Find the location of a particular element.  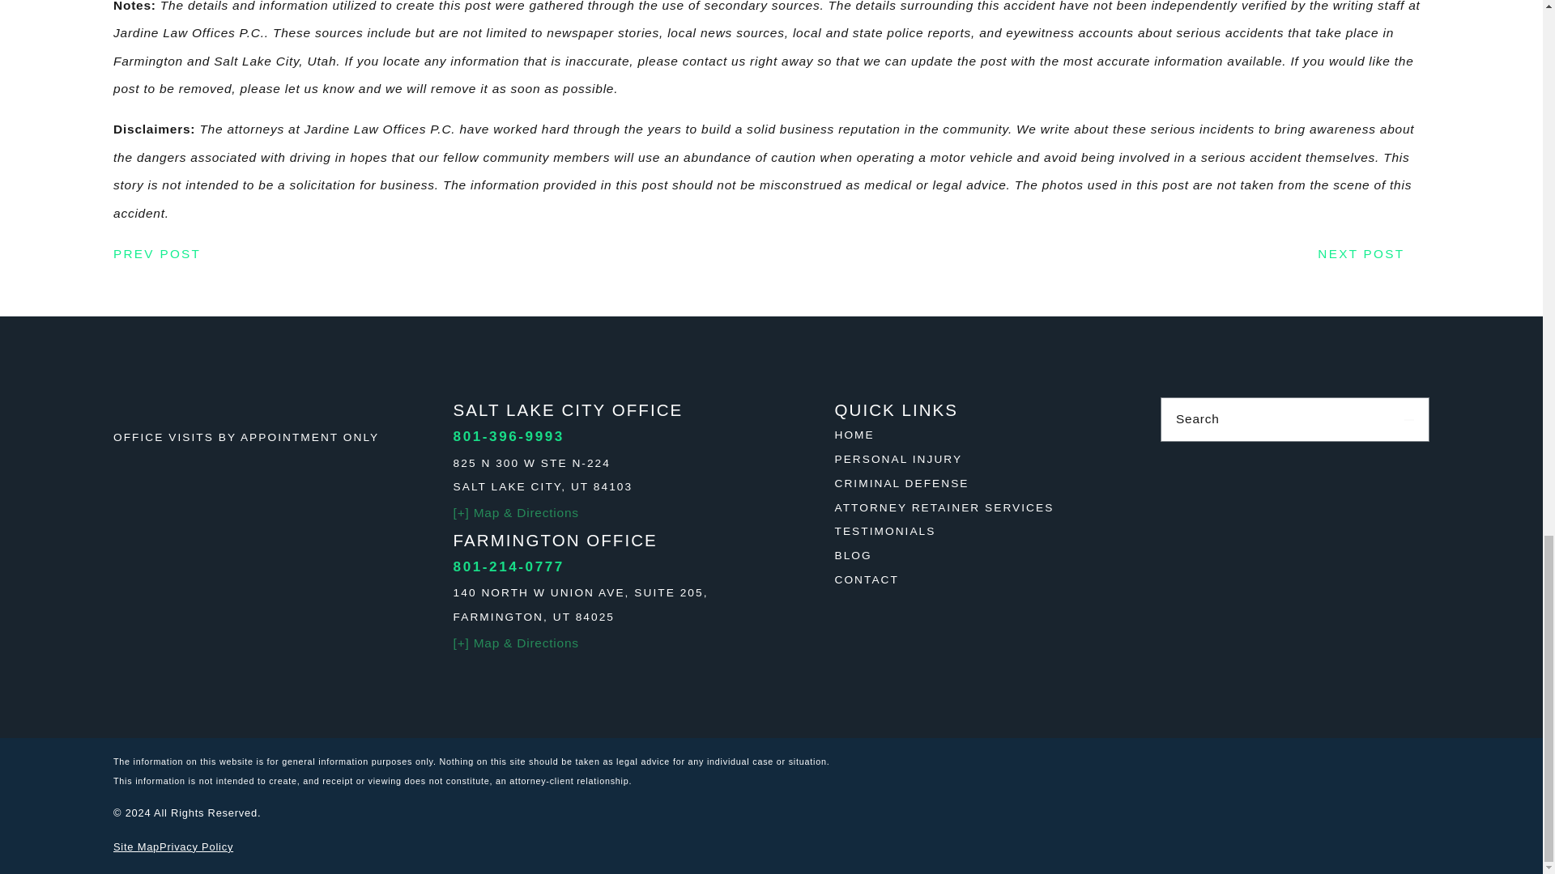

Facebook is located at coordinates (1236, 458).